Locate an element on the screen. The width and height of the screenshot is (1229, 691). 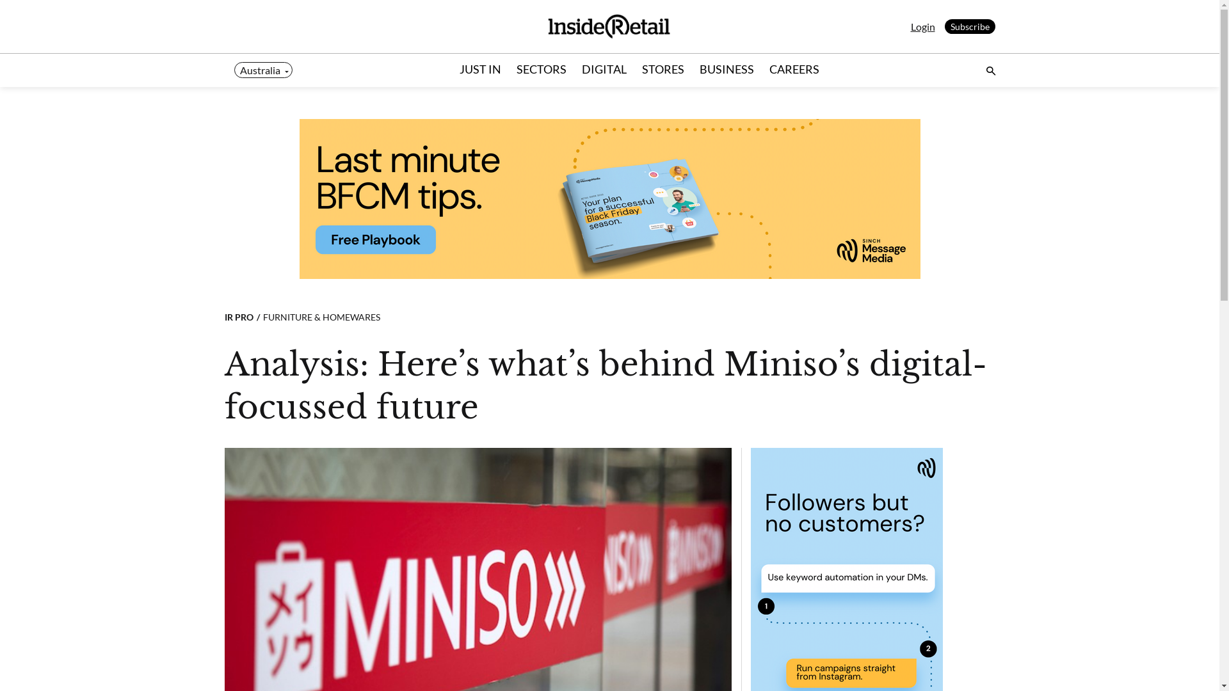
IR PRO is located at coordinates (238, 317).